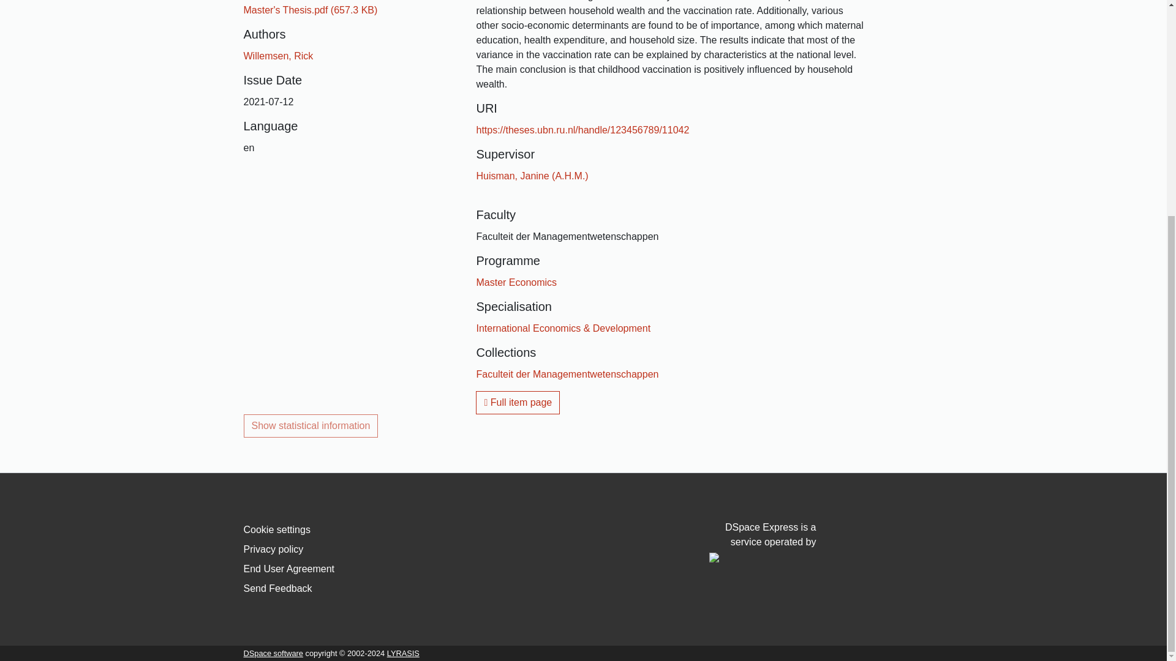  I want to click on Send Feedback, so click(278, 588).